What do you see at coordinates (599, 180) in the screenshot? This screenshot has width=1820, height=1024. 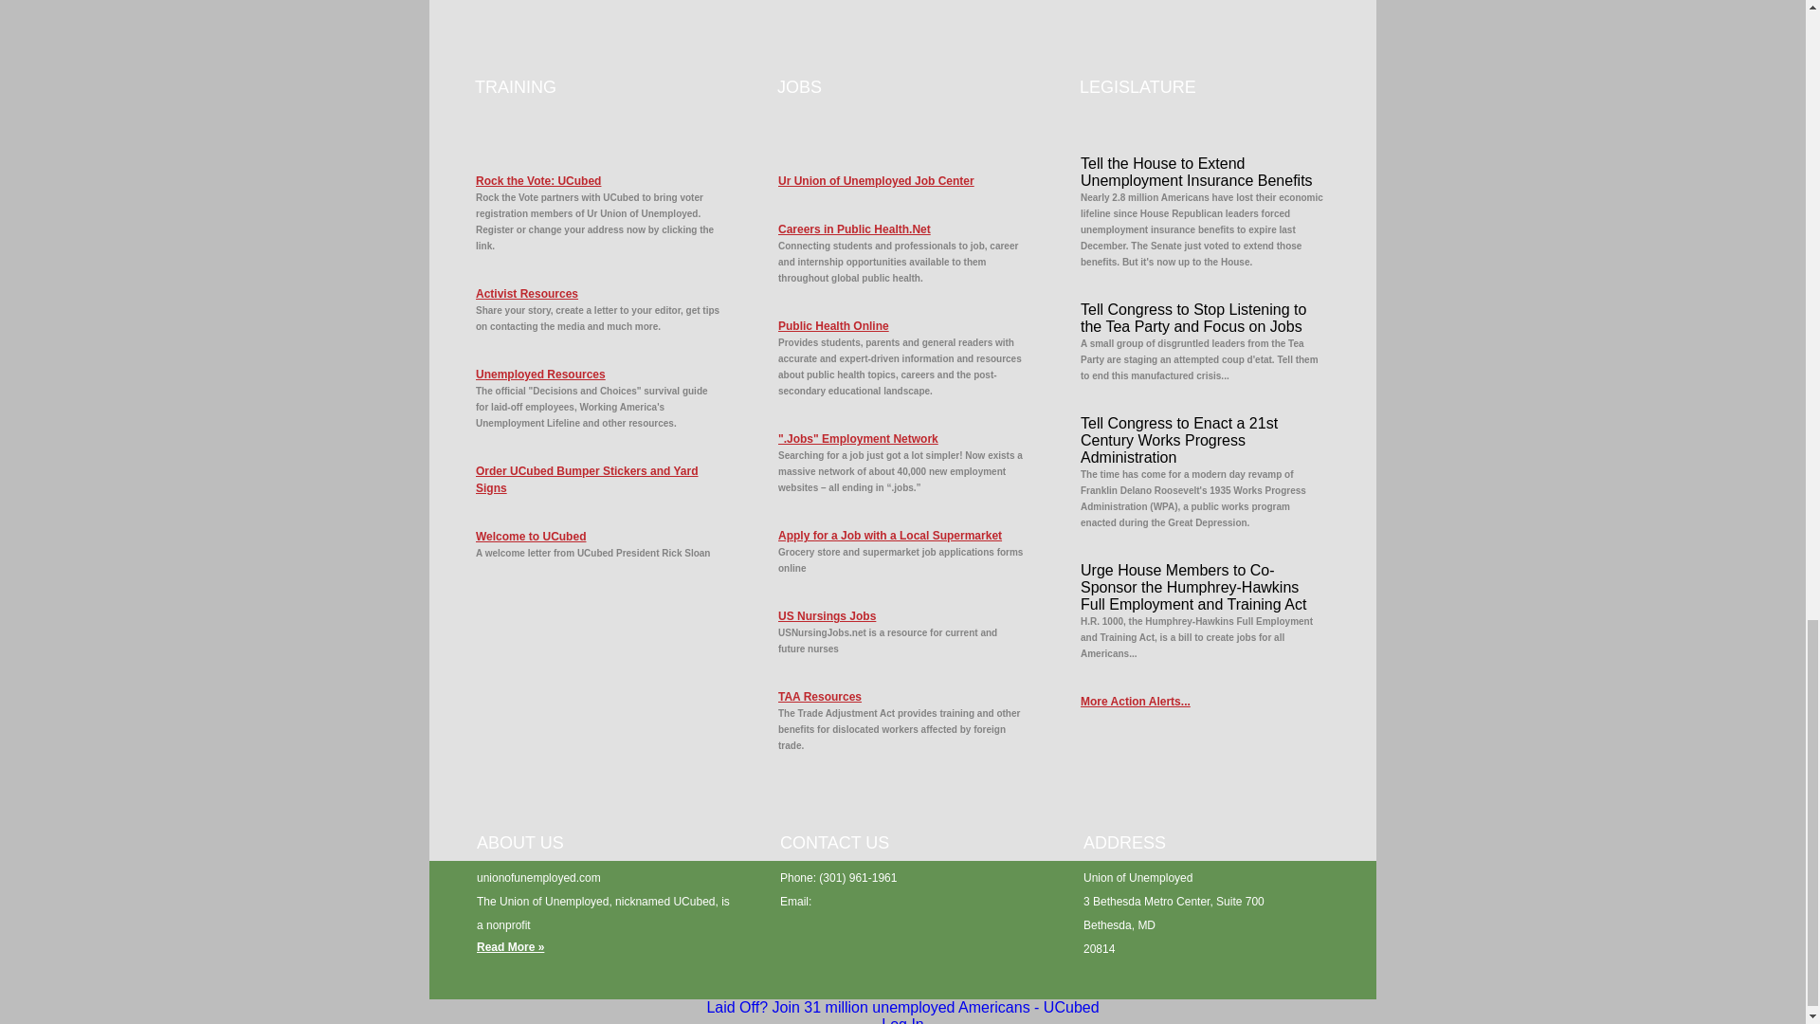 I see `Rock the Vote: UCubed` at bounding box center [599, 180].